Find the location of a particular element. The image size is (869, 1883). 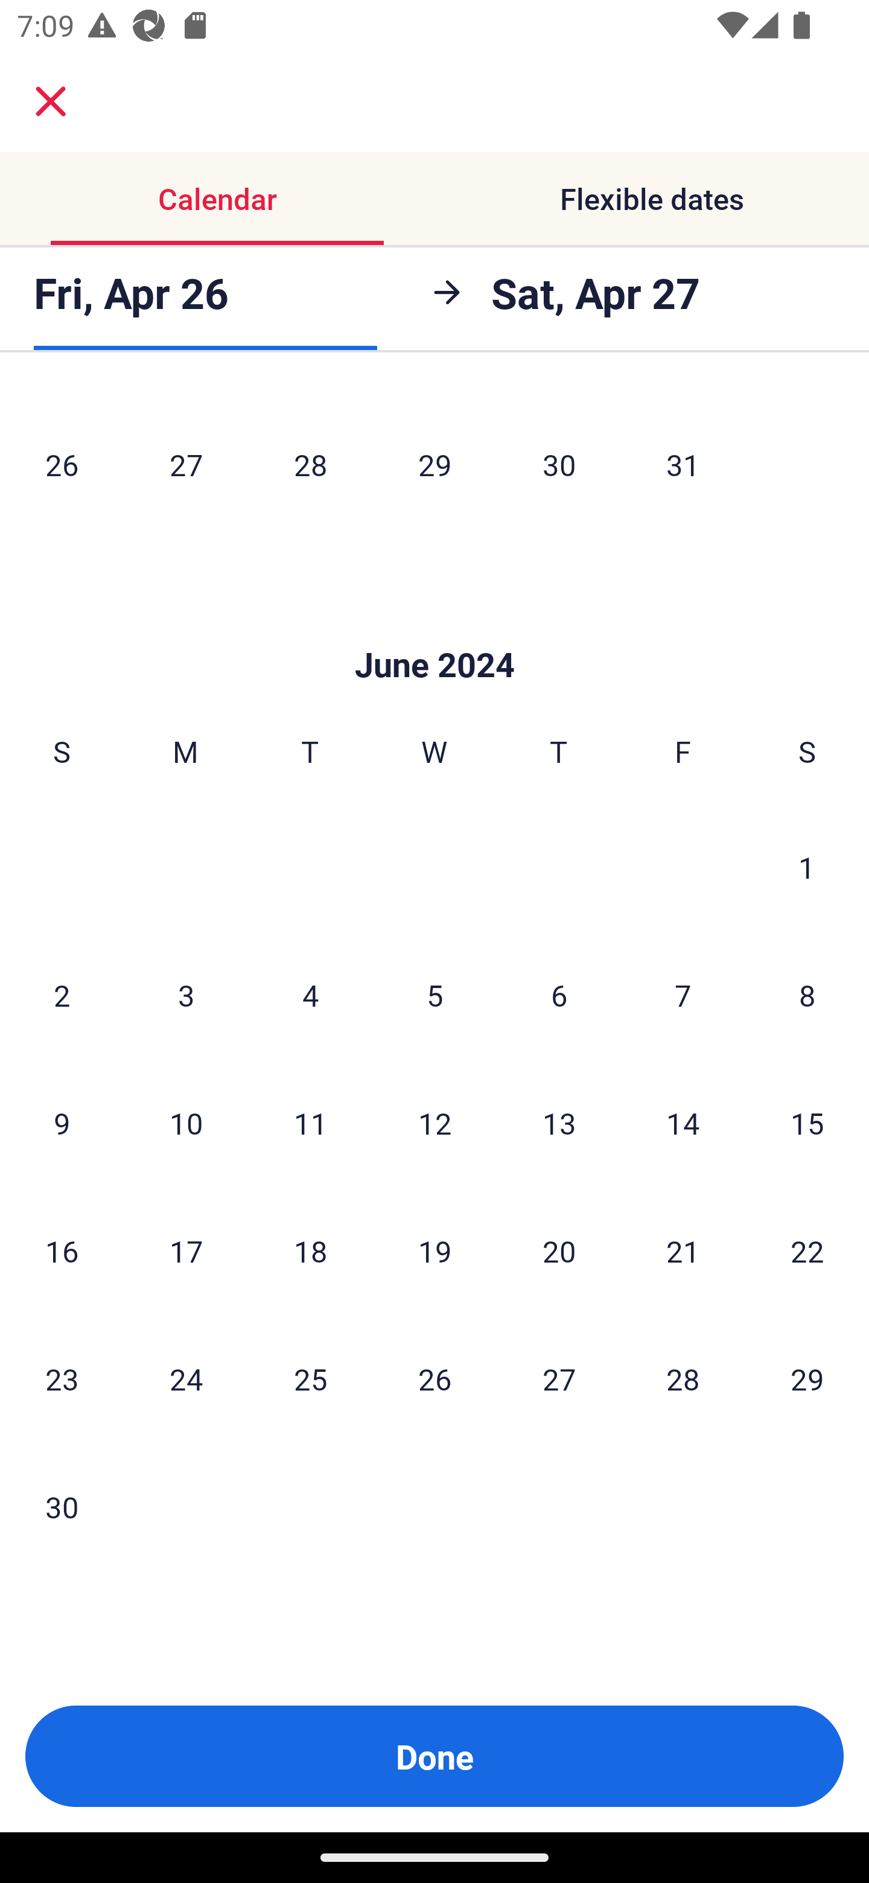

Flexible dates is located at coordinates (652, 198).